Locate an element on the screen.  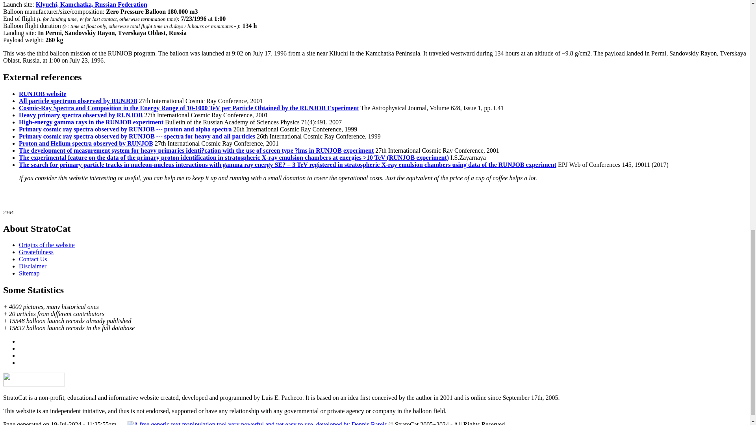
Klyuchi, Kamchatka, Russian Federation is located at coordinates (91, 5).